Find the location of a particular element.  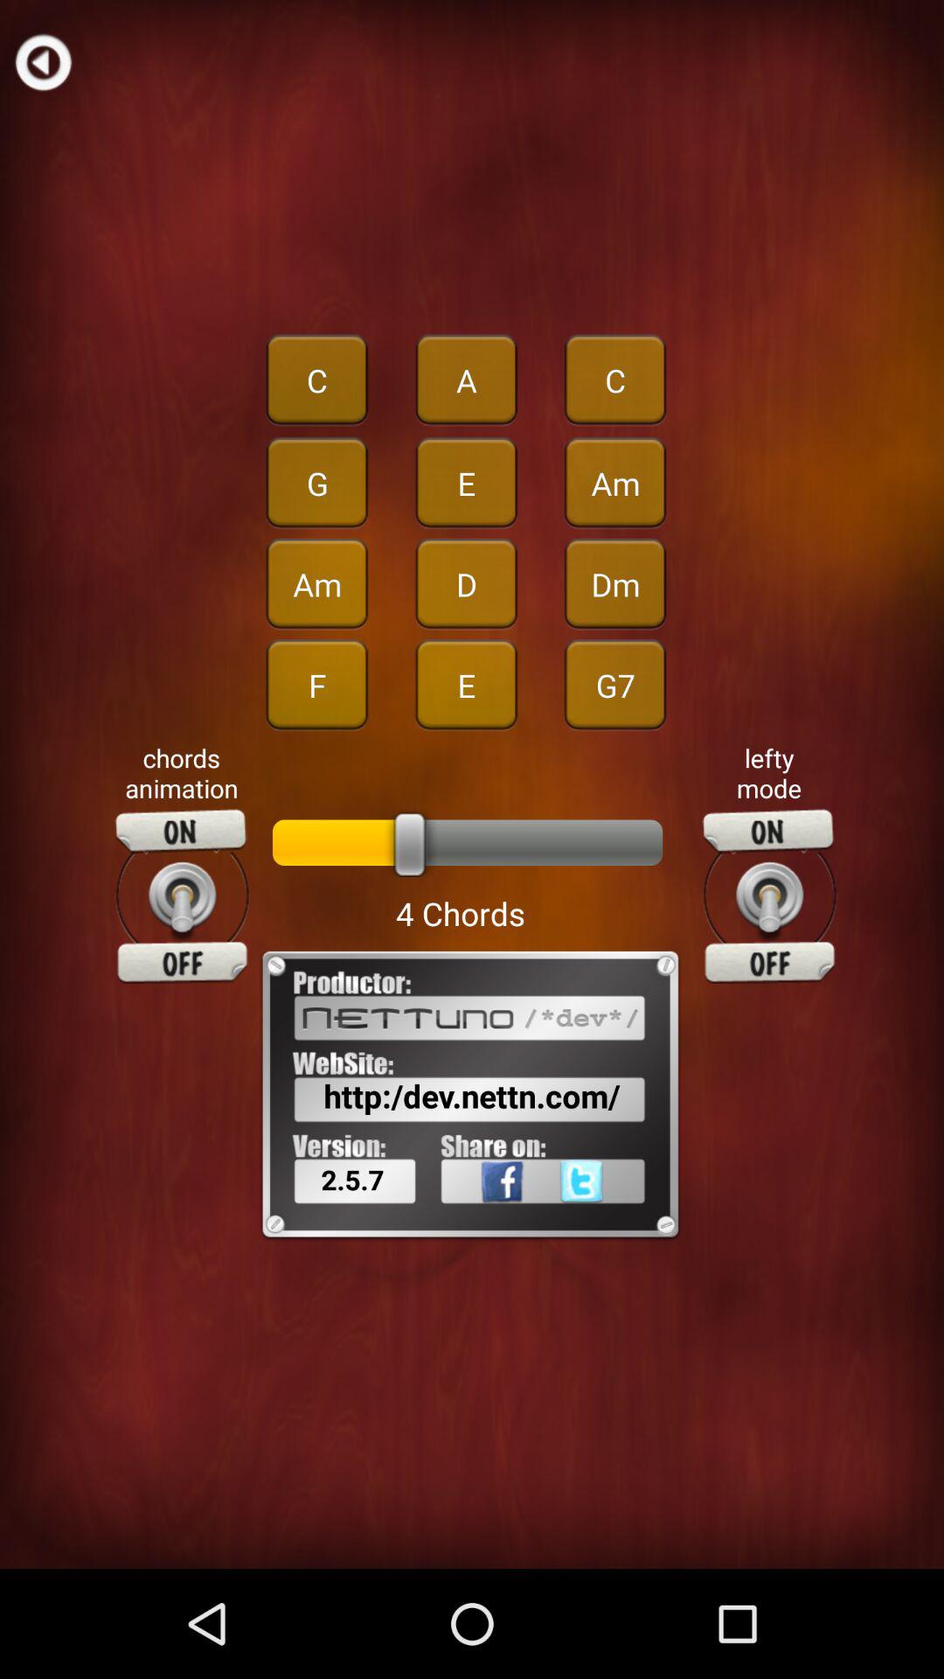

flip to http dev nettn item is located at coordinates (472, 1096).